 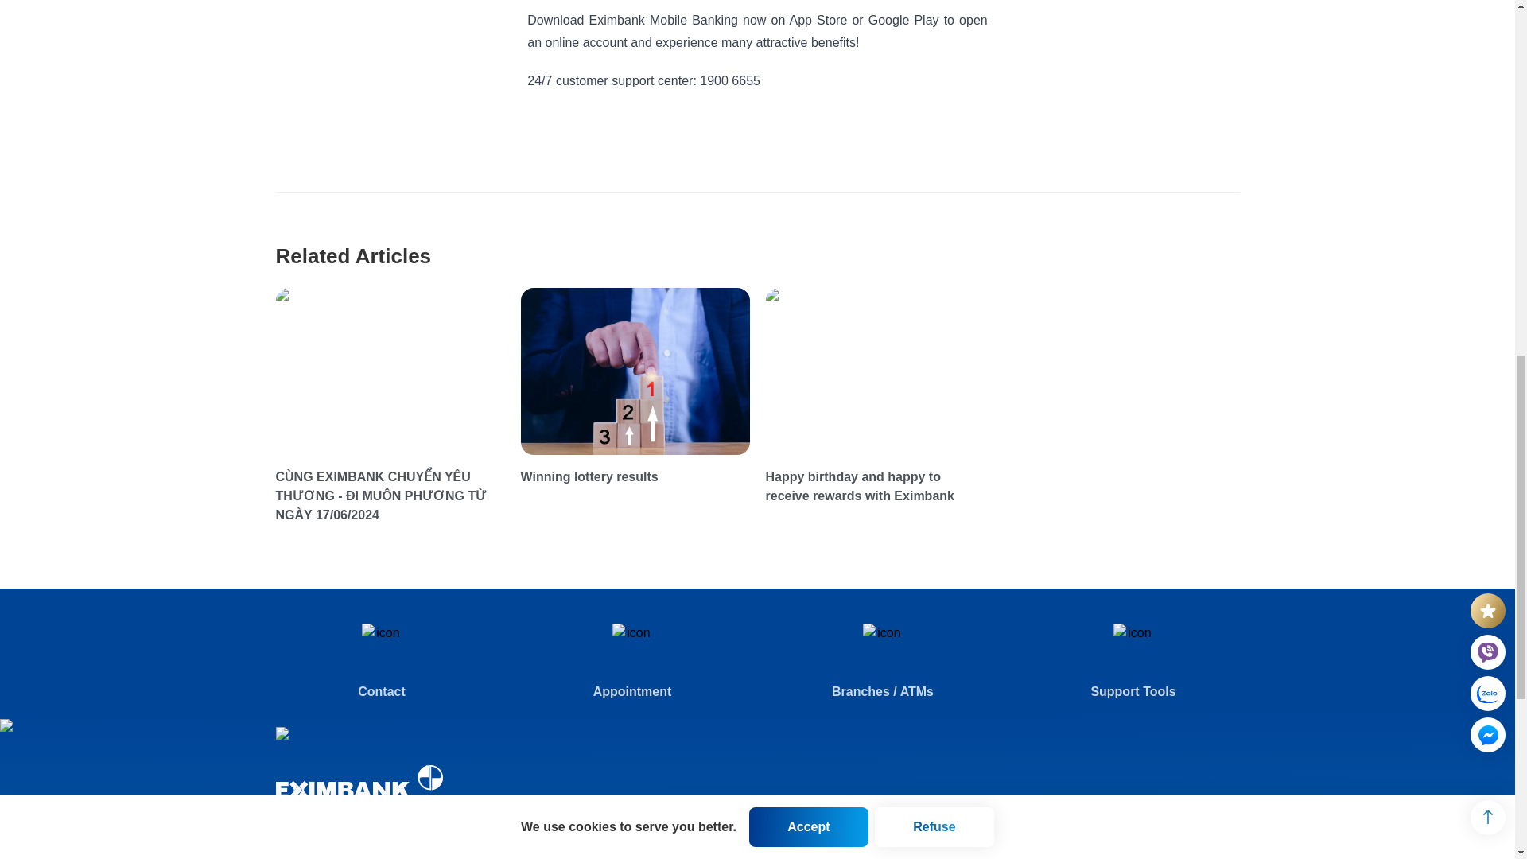 What do you see at coordinates (635, 477) in the screenshot?
I see `Winning lottery results` at bounding box center [635, 477].